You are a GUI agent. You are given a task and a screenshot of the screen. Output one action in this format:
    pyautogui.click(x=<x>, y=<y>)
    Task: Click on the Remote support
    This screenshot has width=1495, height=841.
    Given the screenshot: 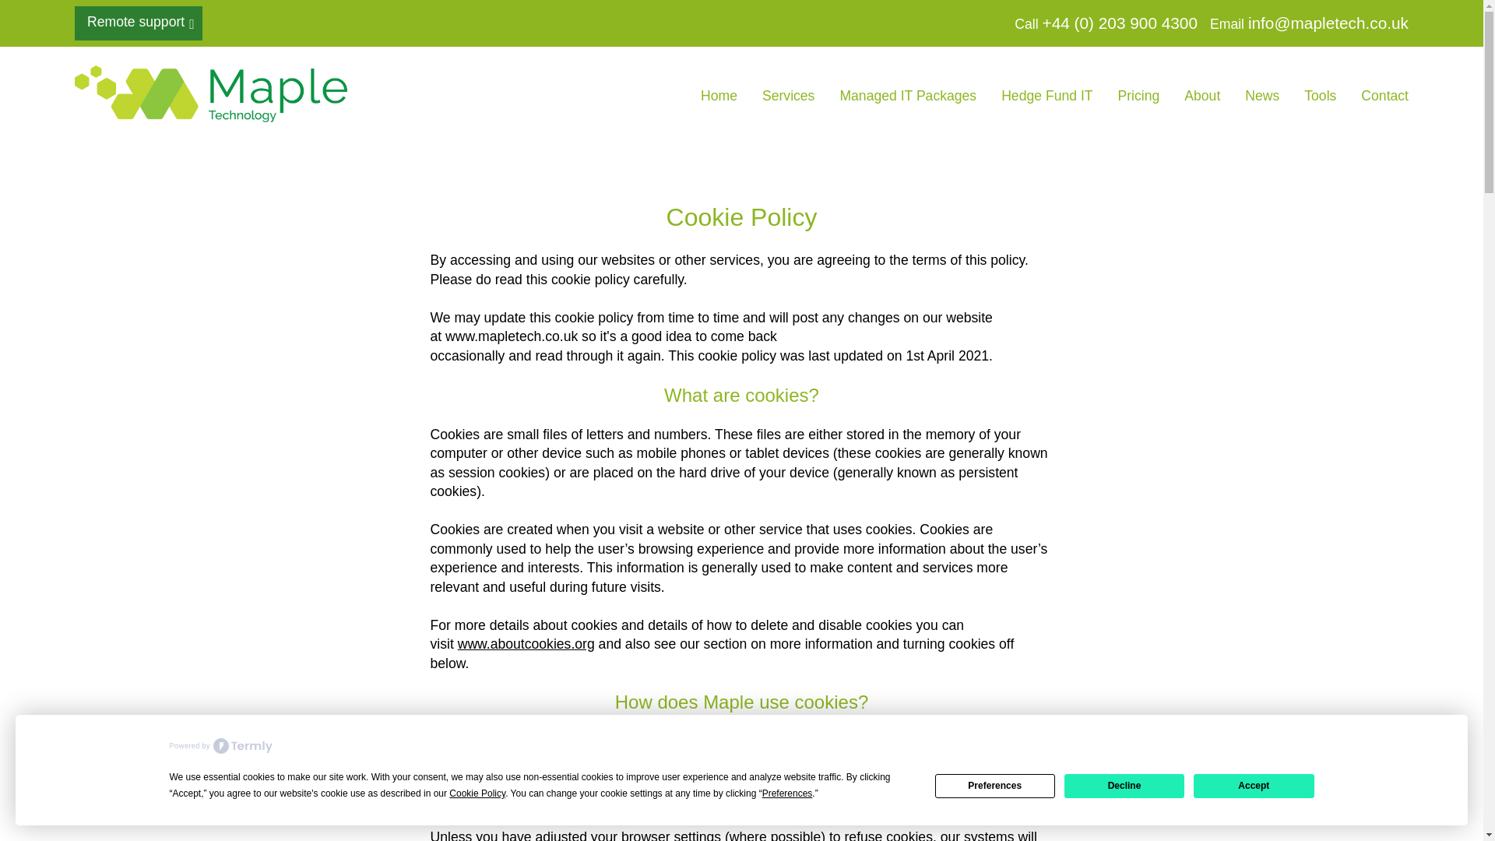 What is the action you would take?
    pyautogui.click(x=139, y=23)
    